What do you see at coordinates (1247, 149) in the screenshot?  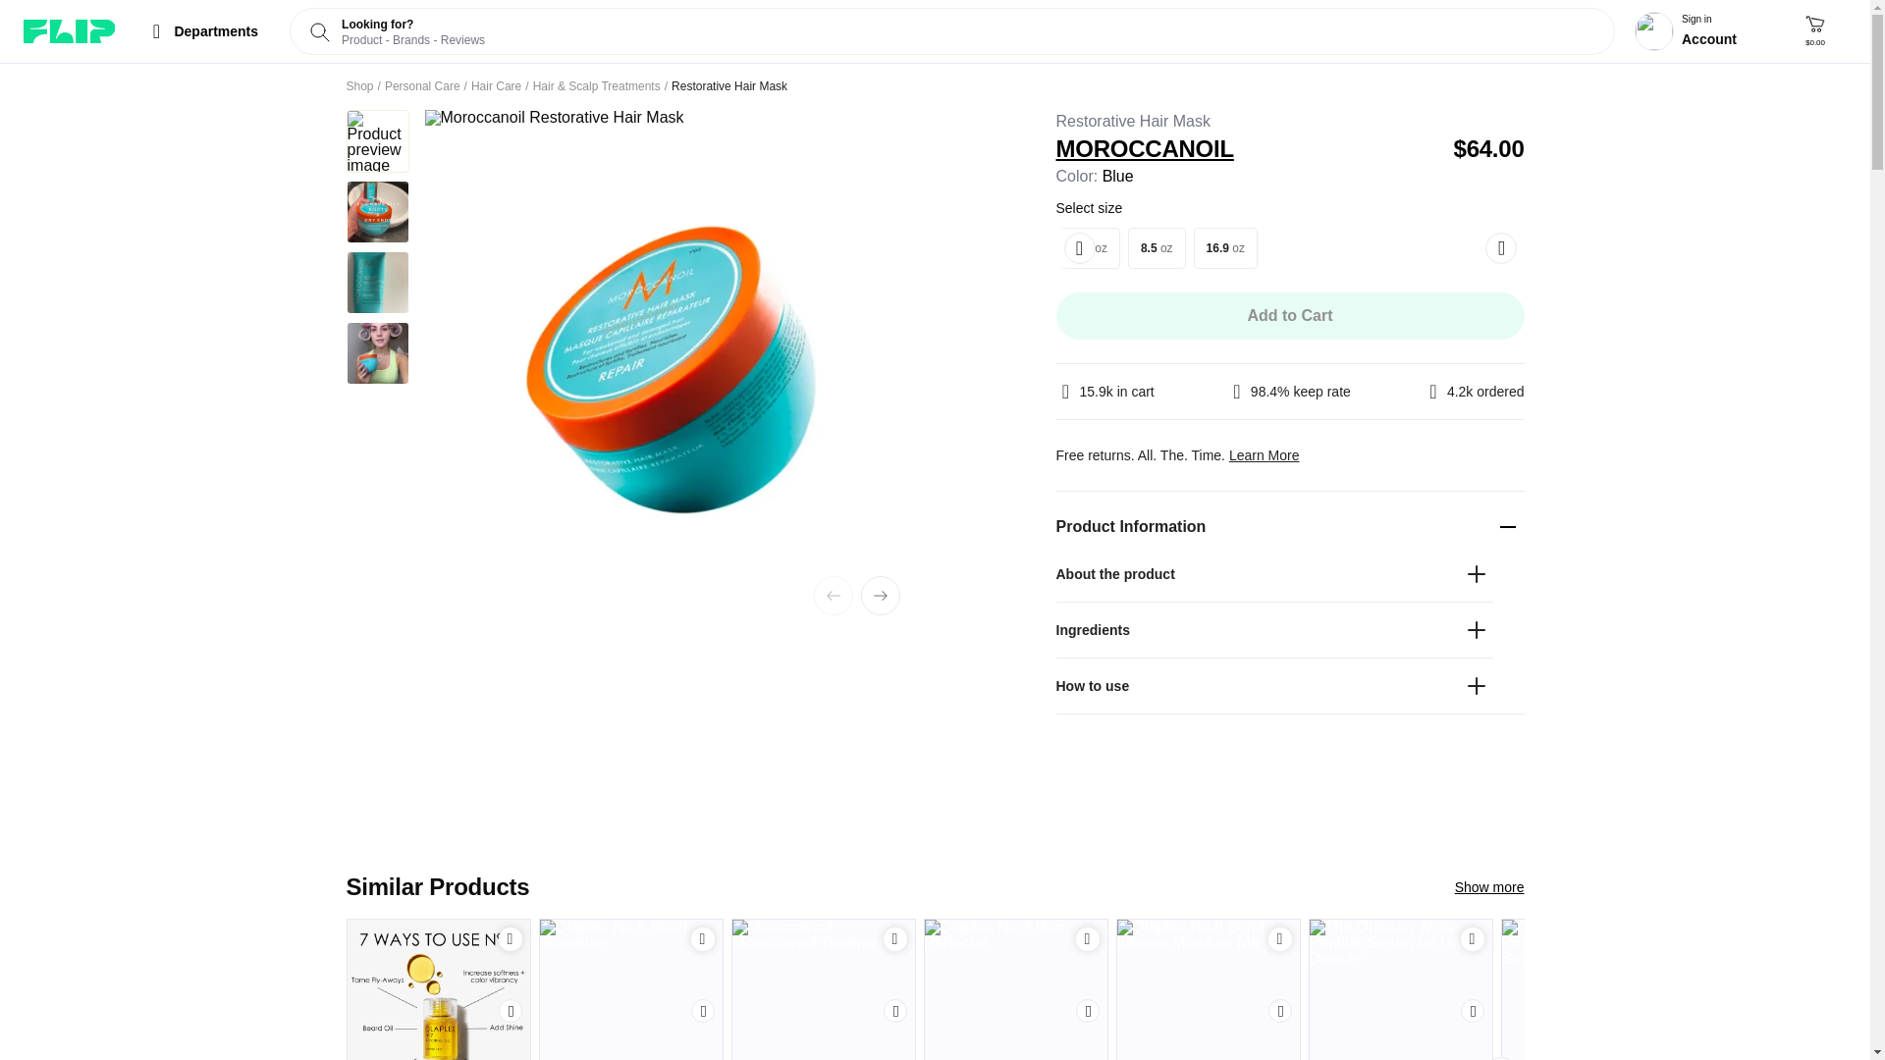 I see `Moroccanoil` at bounding box center [1247, 149].